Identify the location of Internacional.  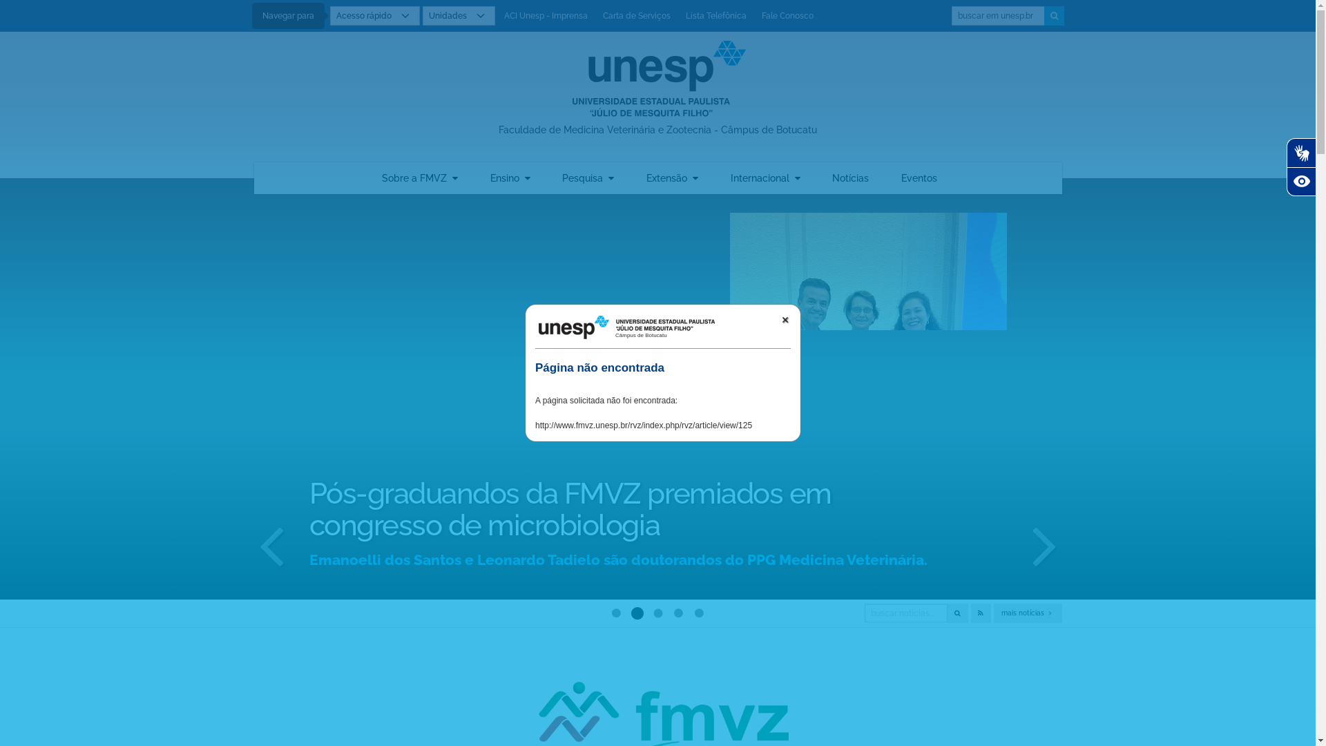
(765, 178).